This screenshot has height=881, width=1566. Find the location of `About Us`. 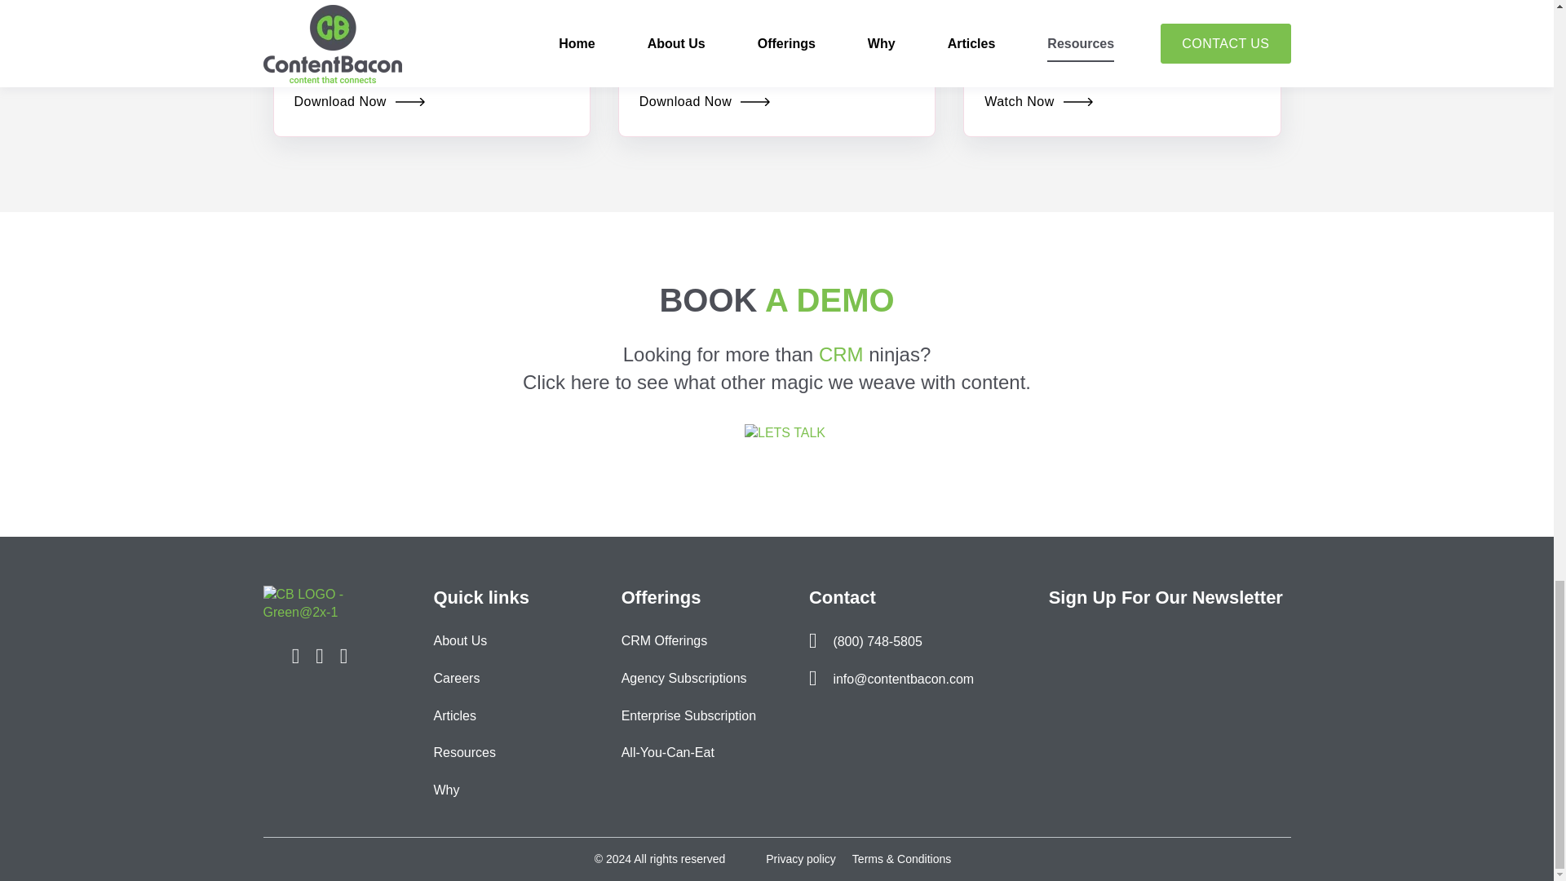

About Us is located at coordinates (465, 640).